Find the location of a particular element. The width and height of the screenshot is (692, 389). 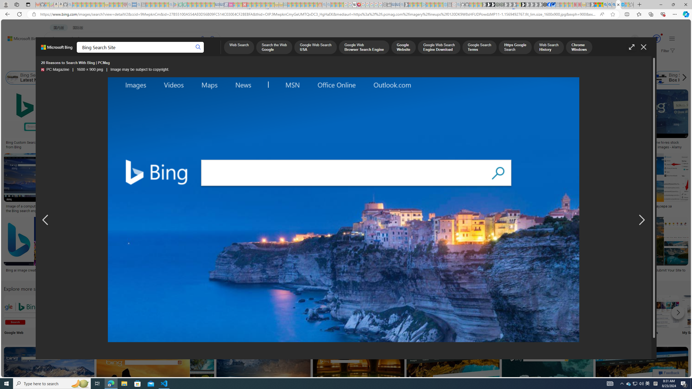

Bing Search Box History is located at coordinates (677, 78).